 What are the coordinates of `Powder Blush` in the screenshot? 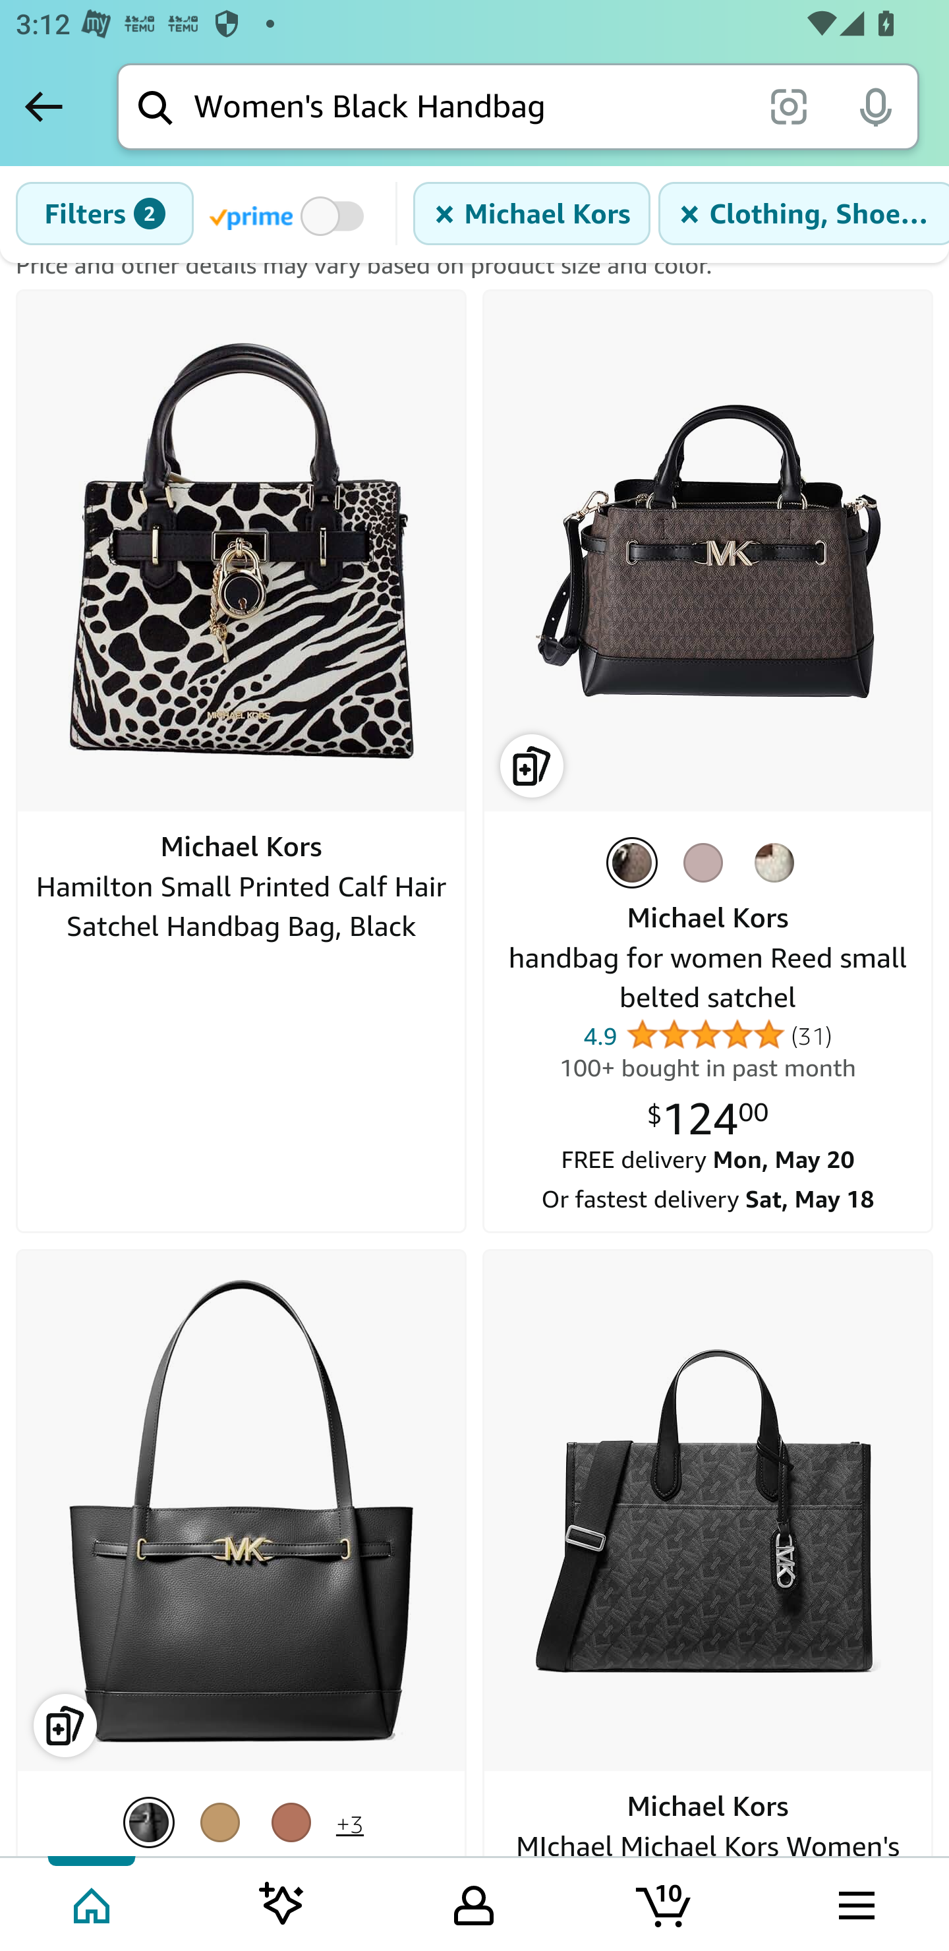 It's located at (707, 863).